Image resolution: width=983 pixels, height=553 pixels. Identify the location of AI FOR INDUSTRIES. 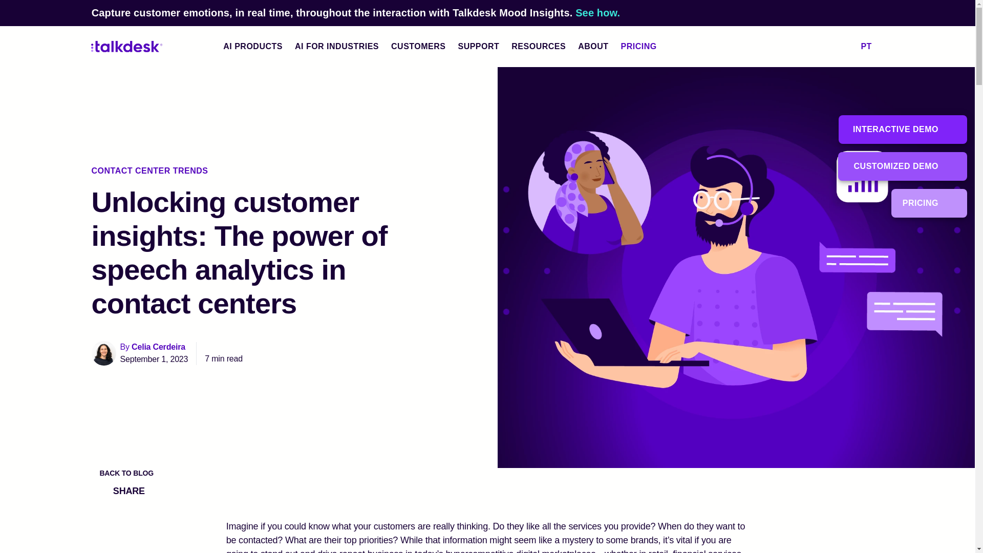
(337, 46).